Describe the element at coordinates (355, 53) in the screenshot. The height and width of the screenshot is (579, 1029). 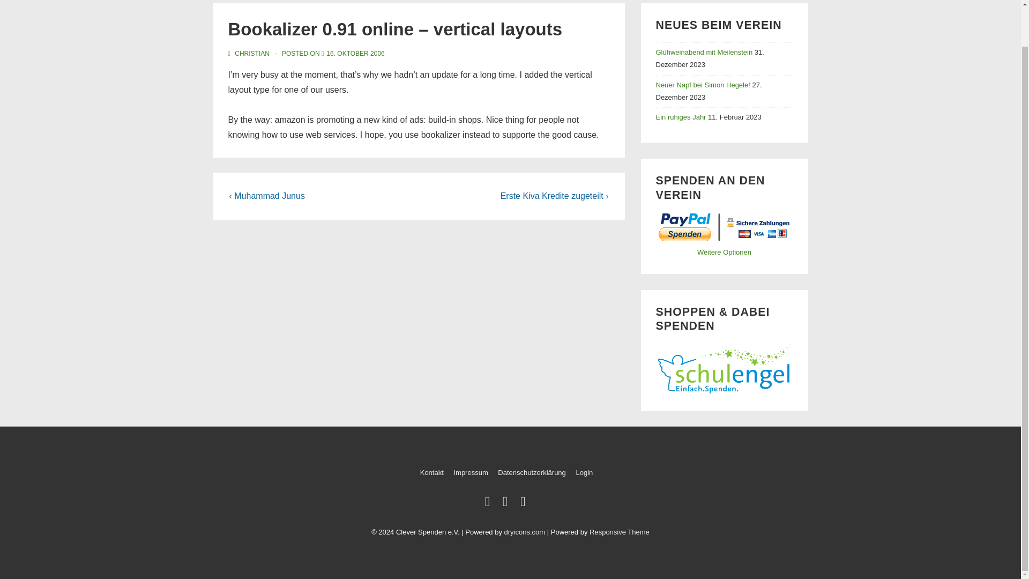
I see `16. OKTOBER 2006` at that location.